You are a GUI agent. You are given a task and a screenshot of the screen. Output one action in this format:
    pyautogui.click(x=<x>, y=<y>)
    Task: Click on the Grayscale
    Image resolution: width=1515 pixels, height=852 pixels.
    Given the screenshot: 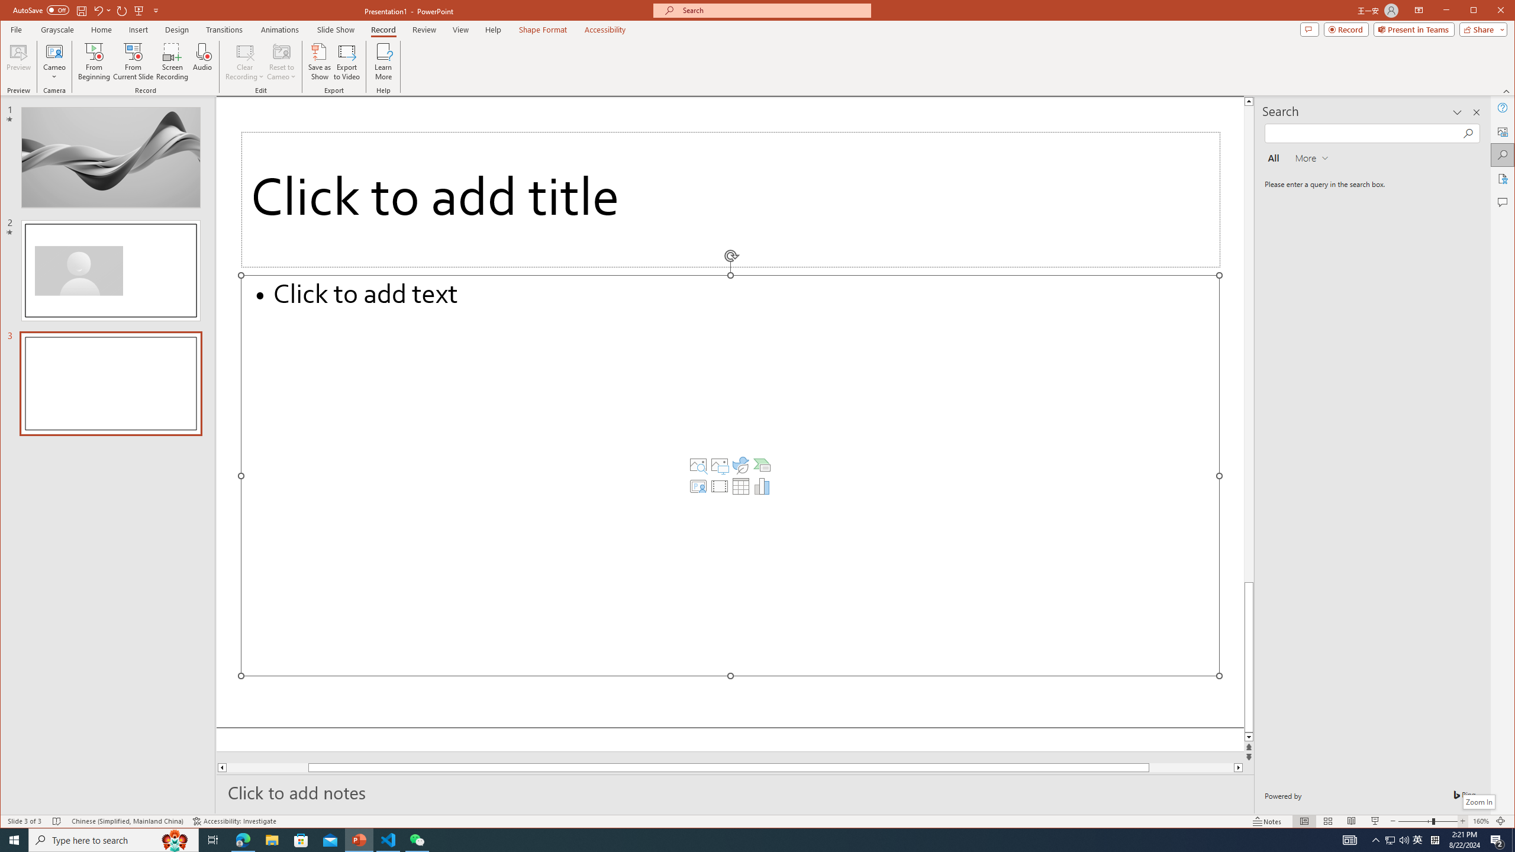 What is the action you would take?
    pyautogui.click(x=57, y=30)
    